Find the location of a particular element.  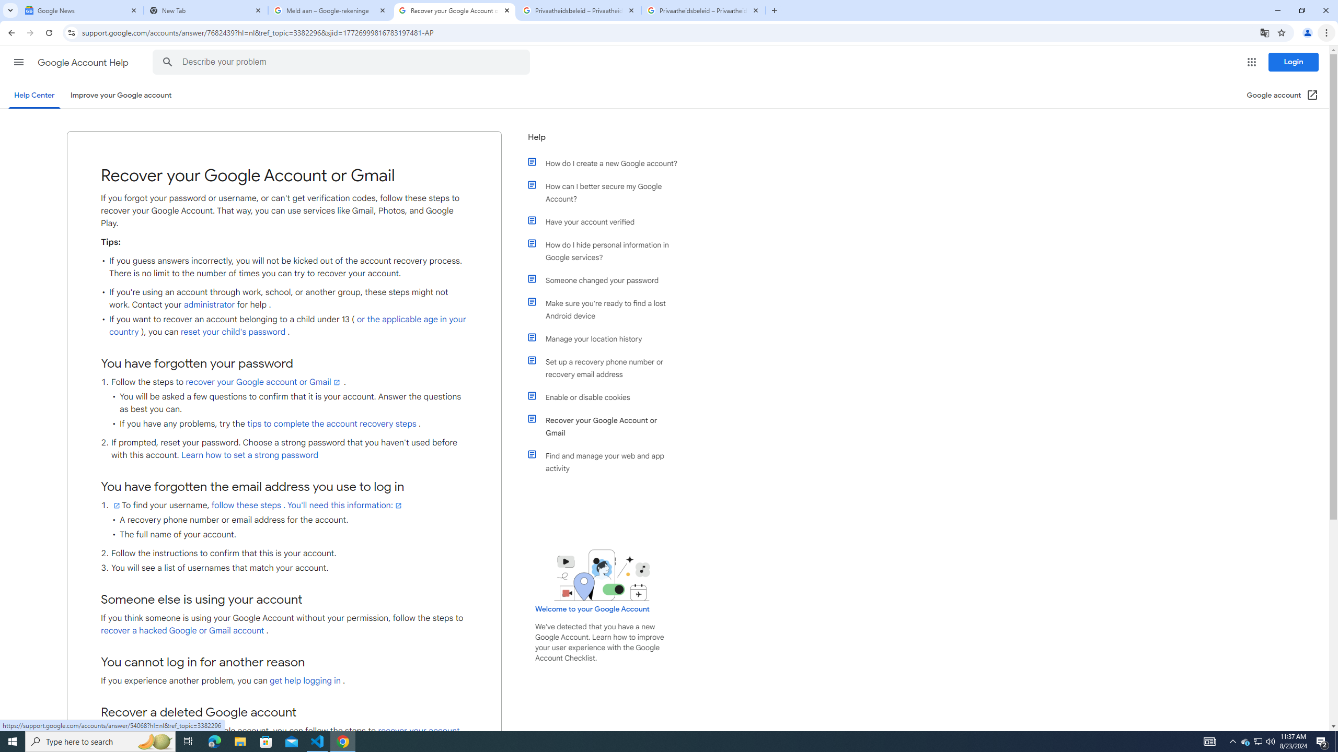

Manage your location history is located at coordinates (608, 338).